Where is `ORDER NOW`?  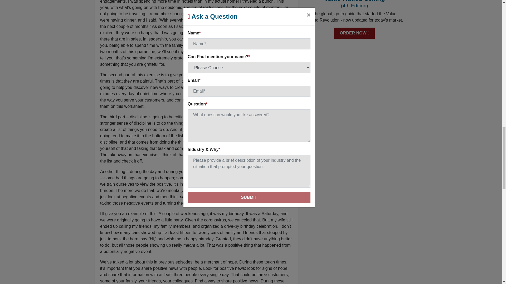 ORDER NOW is located at coordinates (354, 33).